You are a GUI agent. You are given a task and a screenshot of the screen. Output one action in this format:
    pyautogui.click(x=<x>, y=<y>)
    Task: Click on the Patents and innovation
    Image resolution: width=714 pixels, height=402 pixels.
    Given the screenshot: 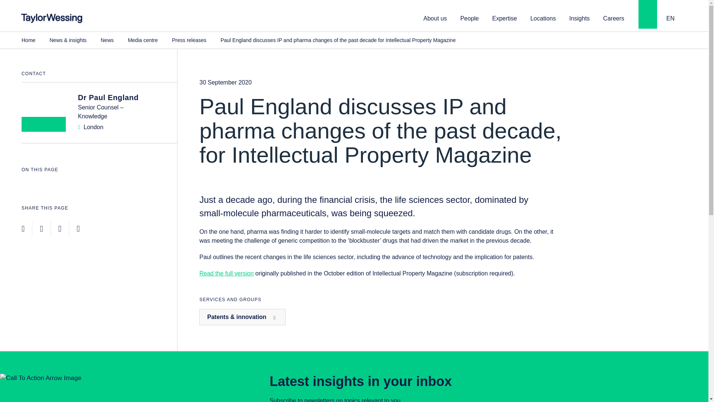 What is the action you would take?
    pyautogui.click(x=242, y=317)
    